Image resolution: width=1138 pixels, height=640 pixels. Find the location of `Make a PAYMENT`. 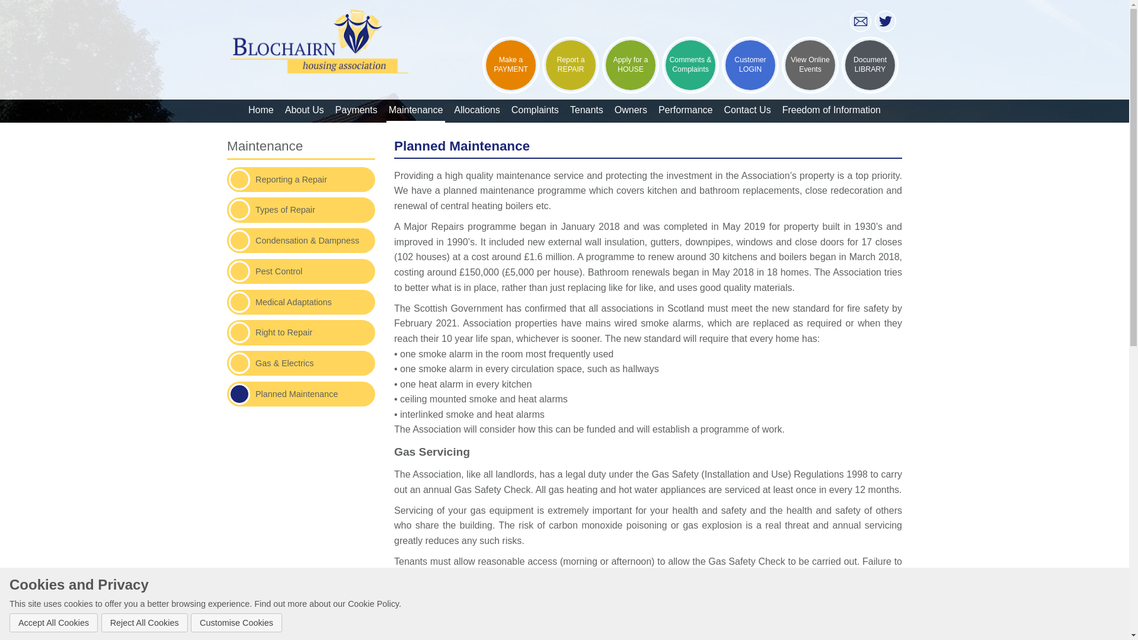

Make a PAYMENT is located at coordinates (511, 65).